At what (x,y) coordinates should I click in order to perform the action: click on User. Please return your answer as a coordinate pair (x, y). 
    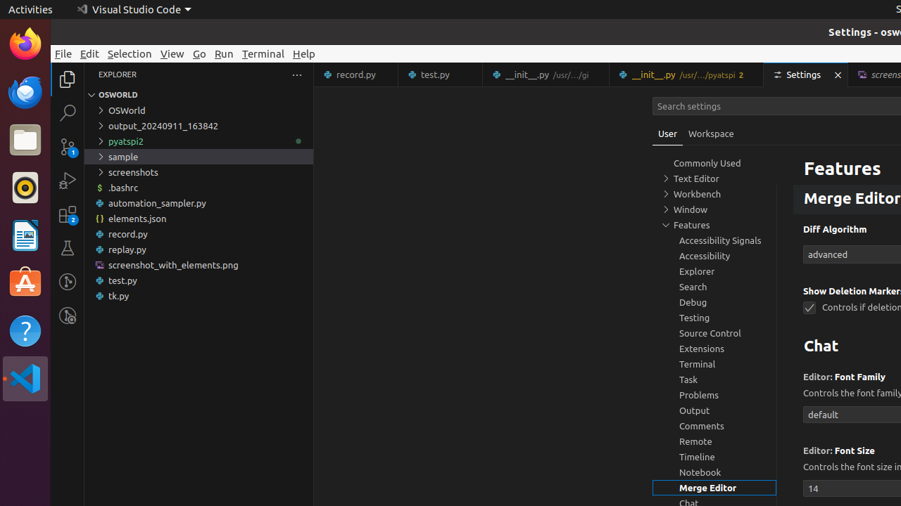
    Looking at the image, I should click on (668, 134).